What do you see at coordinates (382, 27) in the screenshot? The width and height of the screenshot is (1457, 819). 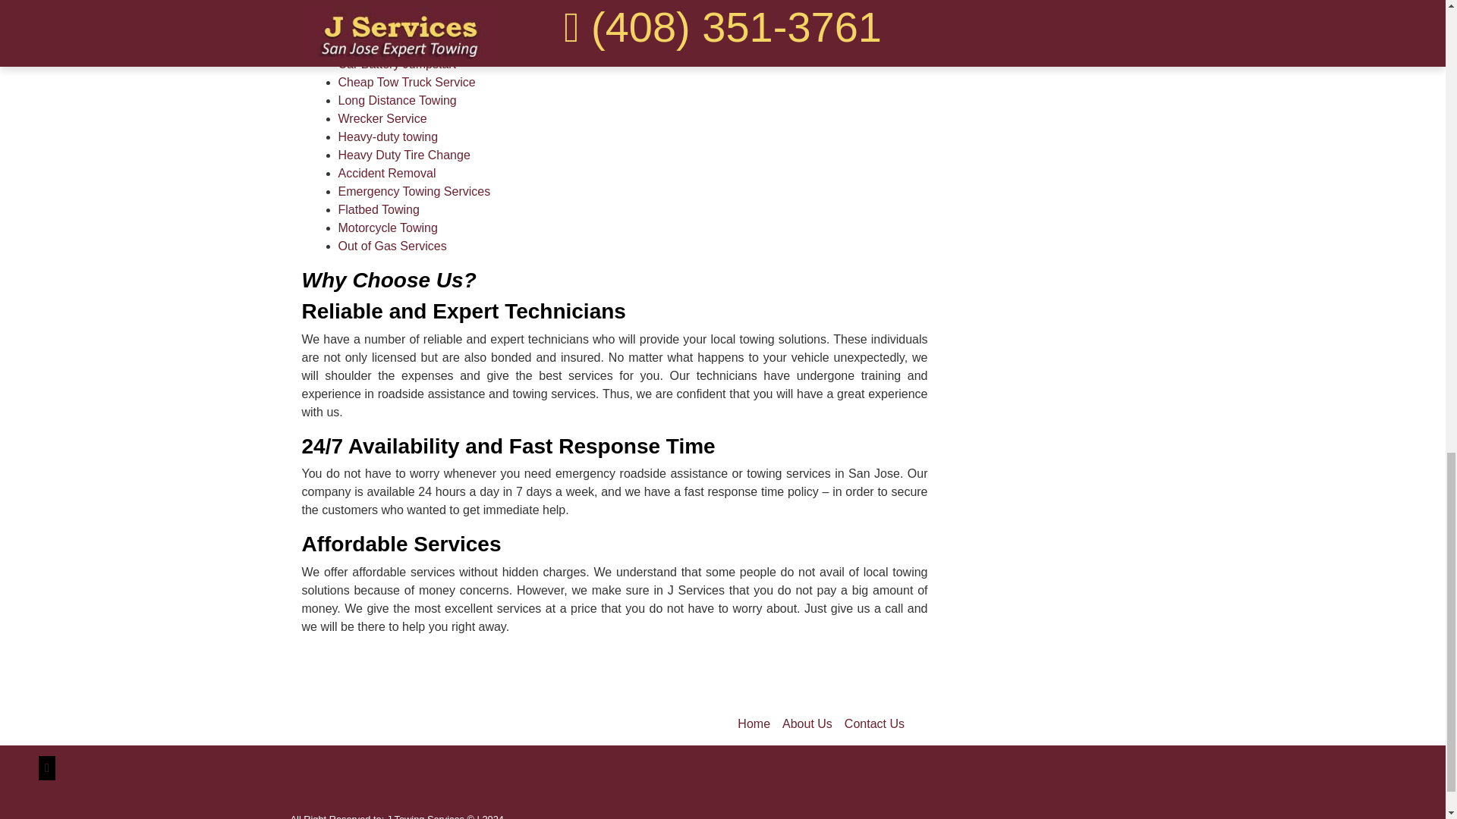 I see `Towing Services` at bounding box center [382, 27].